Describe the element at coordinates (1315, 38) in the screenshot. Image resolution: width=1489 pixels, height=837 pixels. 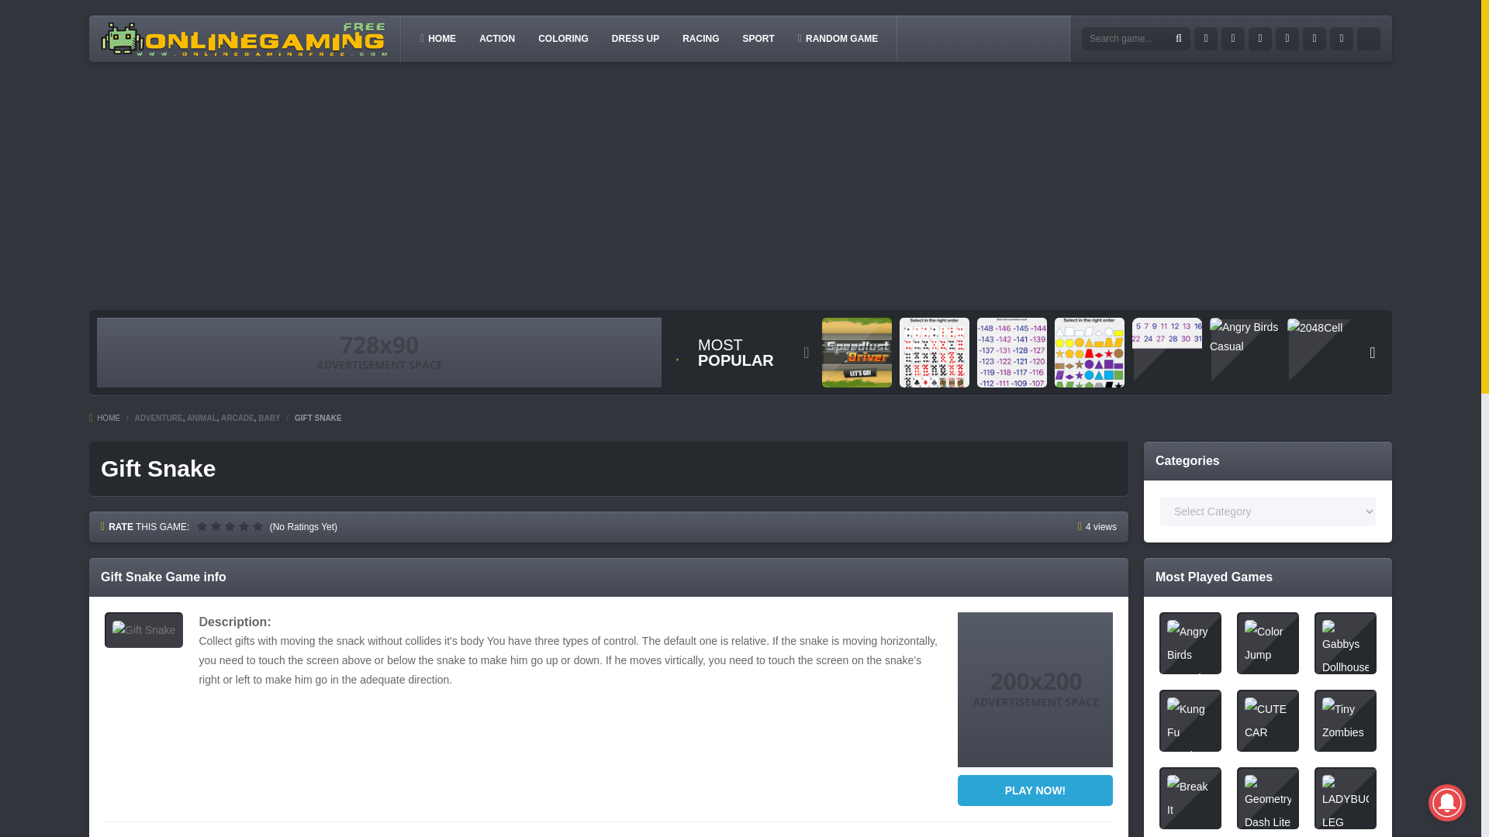
I see `Pinterest` at that location.